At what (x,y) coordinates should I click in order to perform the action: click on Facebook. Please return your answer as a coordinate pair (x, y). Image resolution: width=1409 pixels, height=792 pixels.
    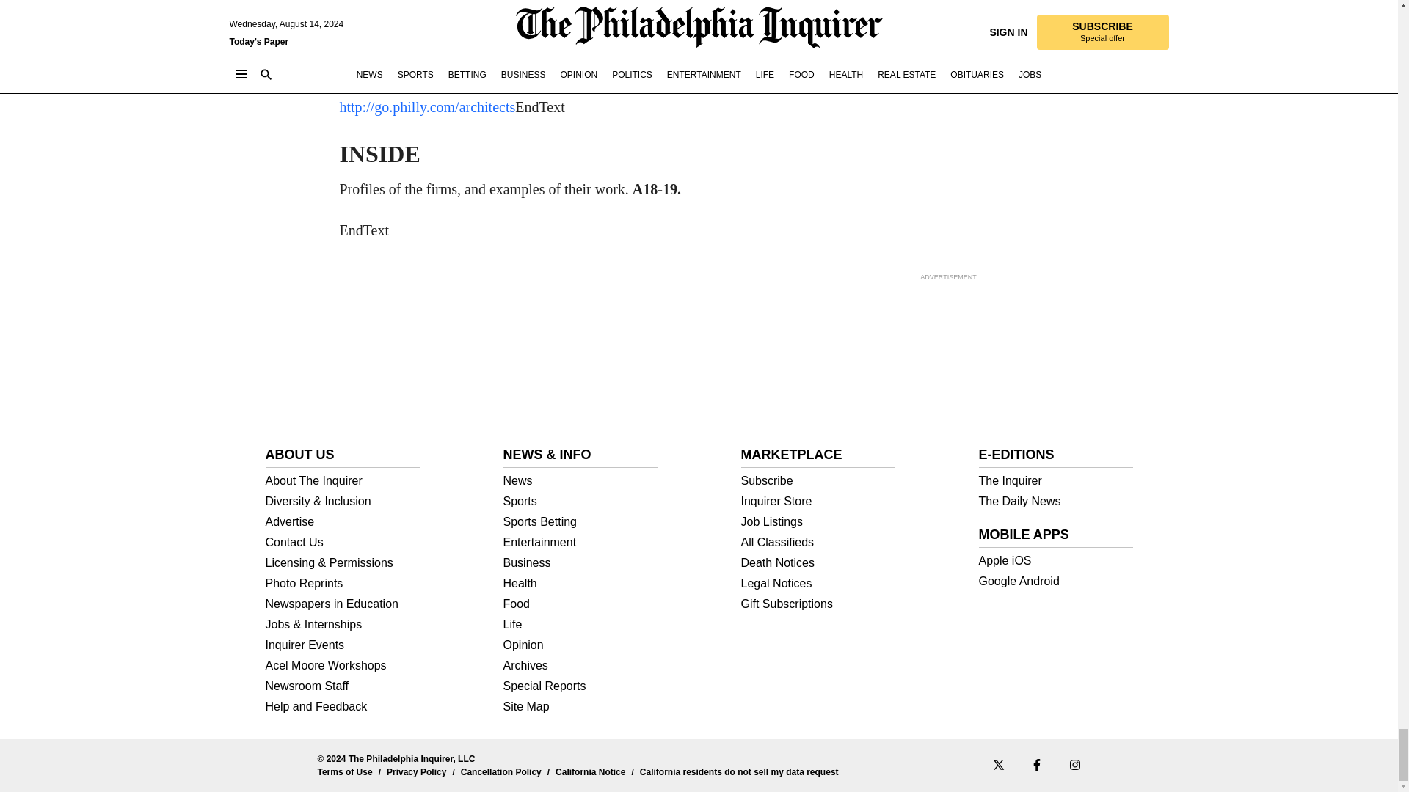
    Looking at the image, I should click on (1036, 764).